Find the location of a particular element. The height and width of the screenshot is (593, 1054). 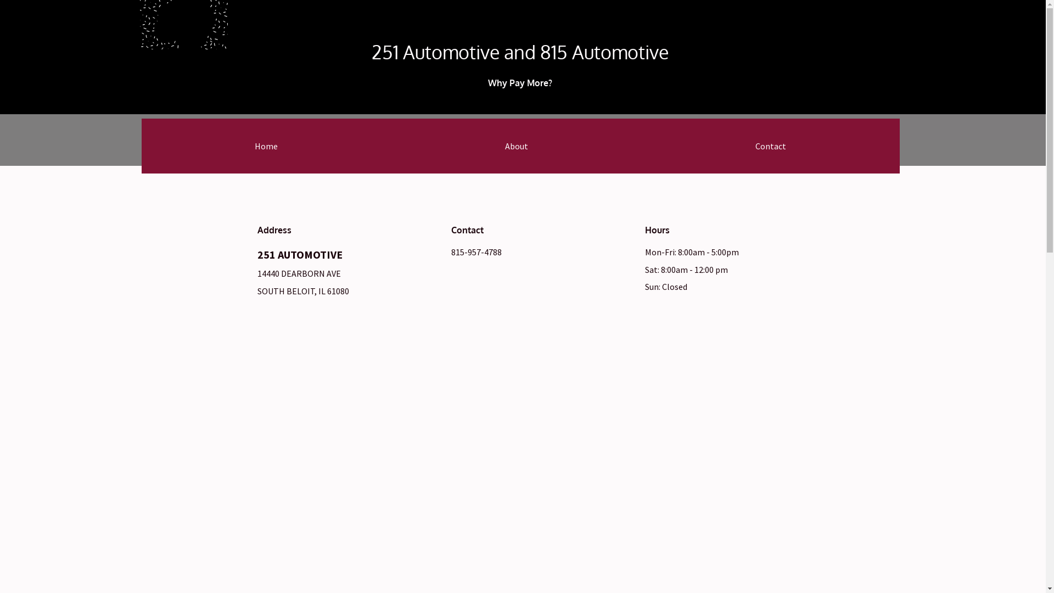

About is located at coordinates (517, 146).